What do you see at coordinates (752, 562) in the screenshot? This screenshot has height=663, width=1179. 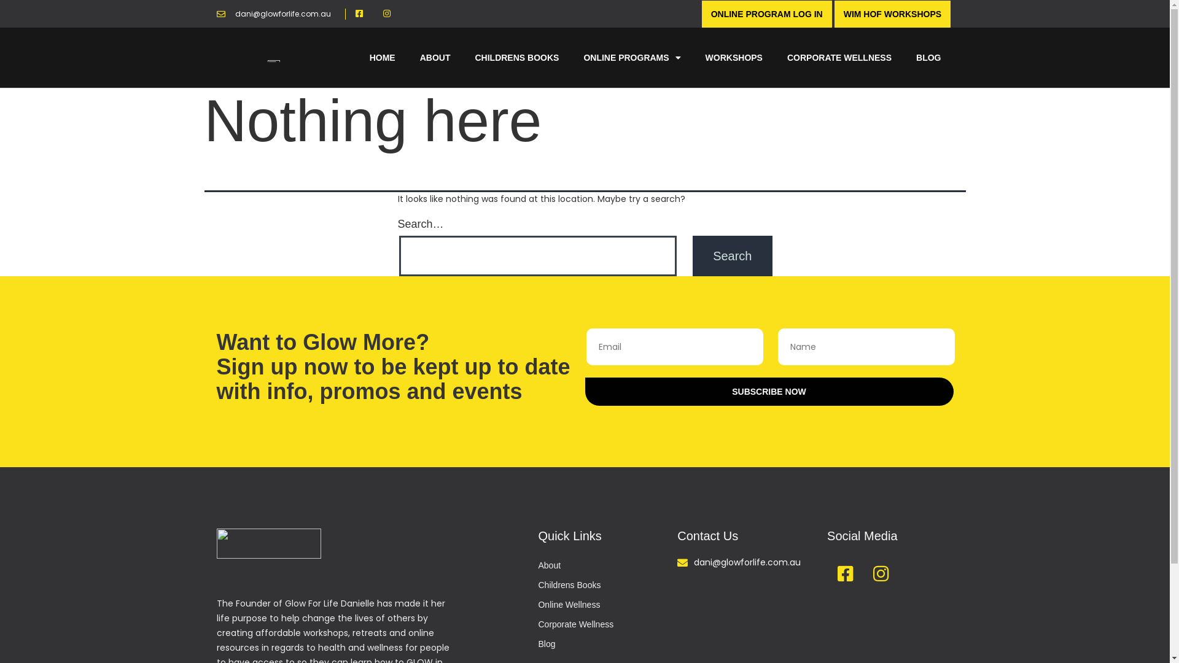 I see `dani@glowforlife.com.au` at bounding box center [752, 562].